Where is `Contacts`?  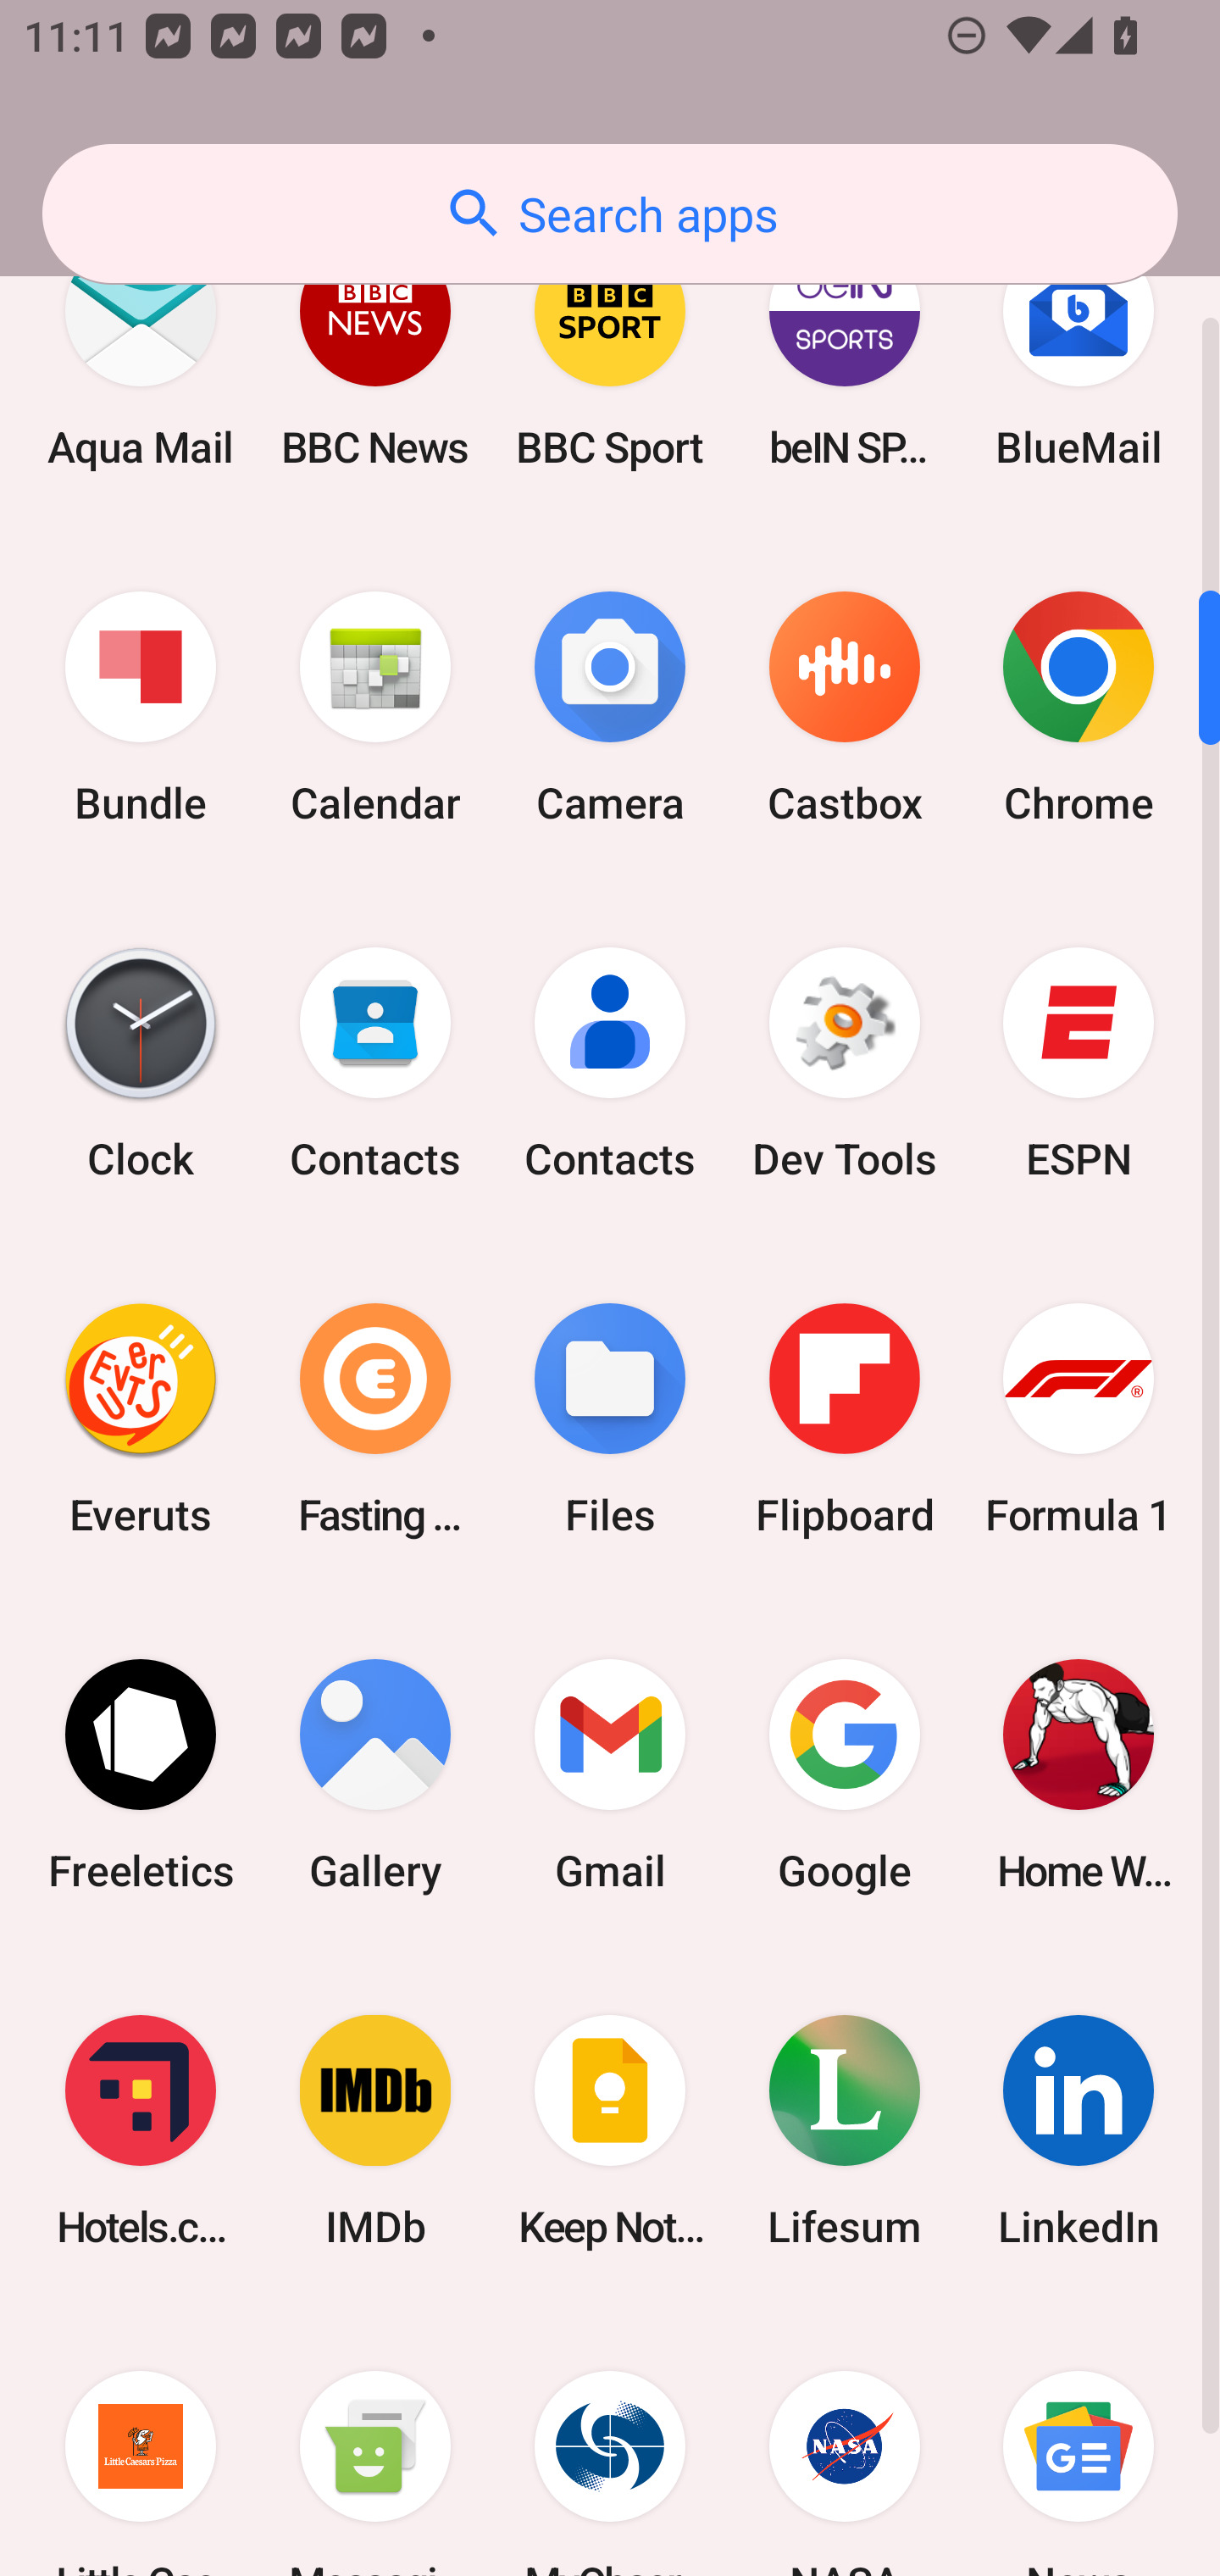 Contacts is located at coordinates (375, 1063).